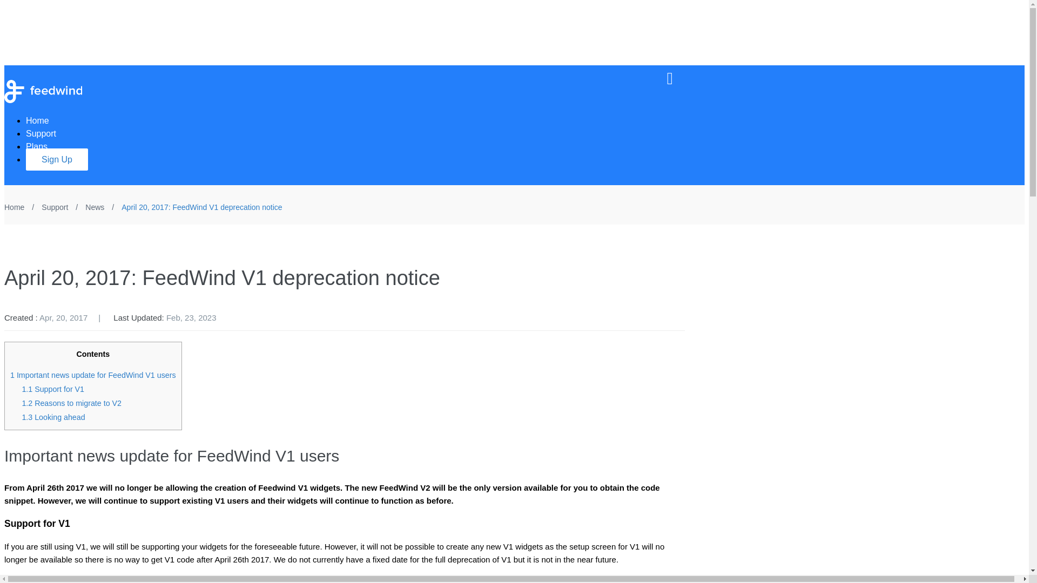 This screenshot has width=1037, height=583. What do you see at coordinates (53, 389) in the screenshot?
I see `1.1 Support for V1` at bounding box center [53, 389].